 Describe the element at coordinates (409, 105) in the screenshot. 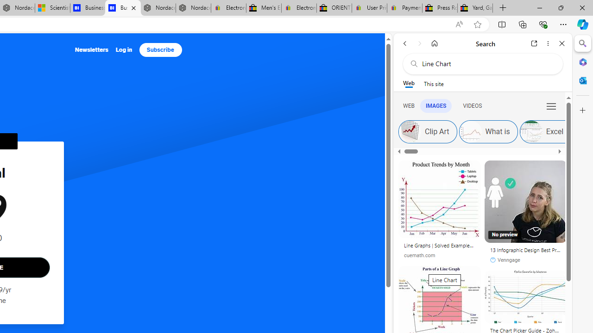

I see `WEB` at that location.